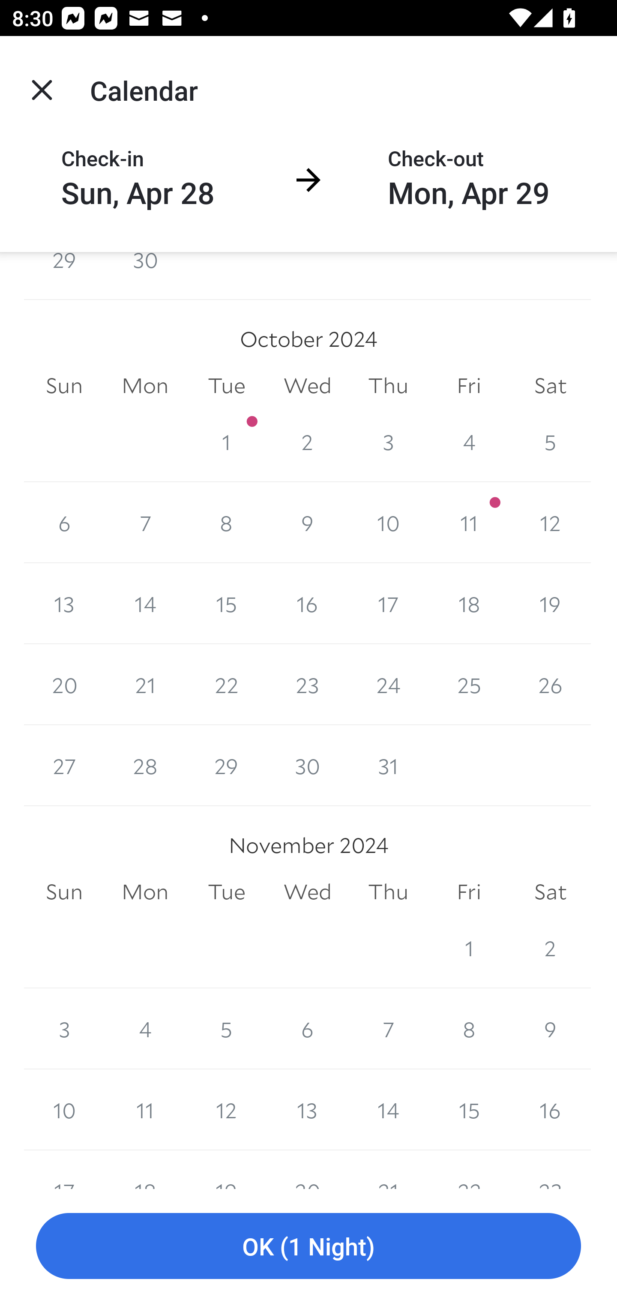 The height and width of the screenshot is (1303, 617). Describe the element at coordinates (388, 892) in the screenshot. I see `Thu` at that location.